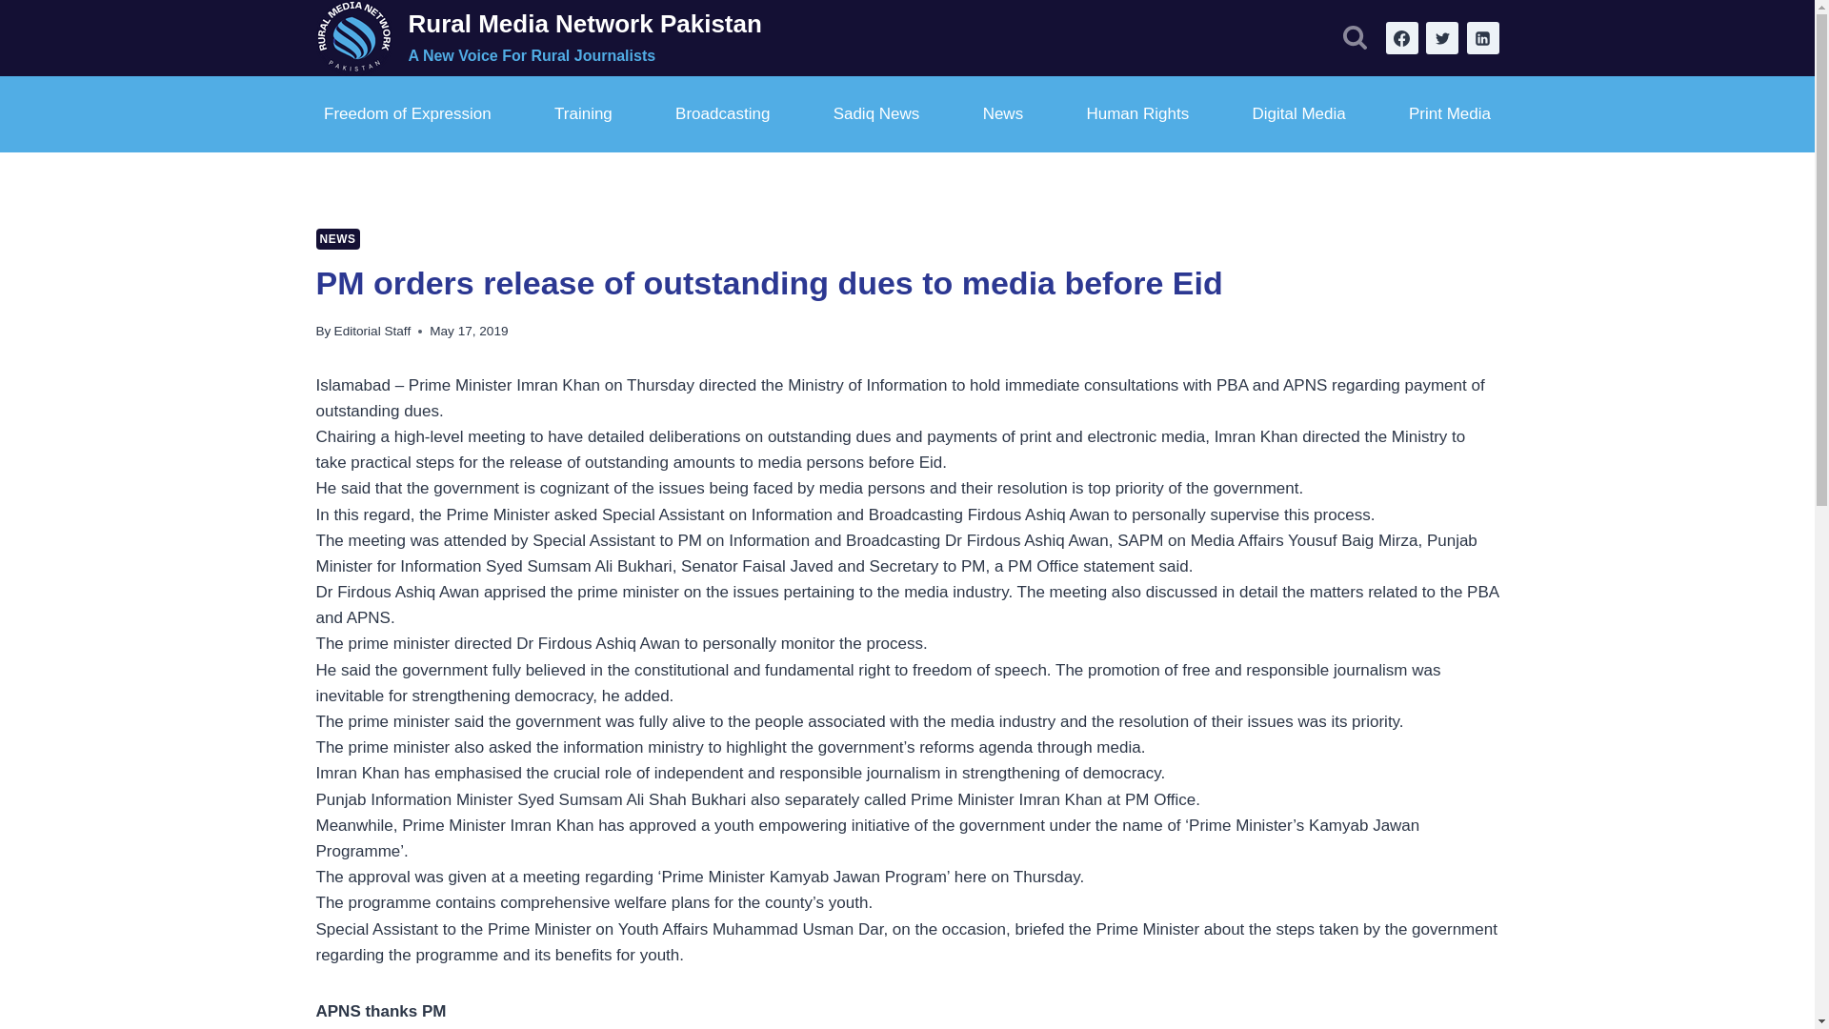 The height and width of the screenshot is (1029, 1829). I want to click on Digital Media, so click(1297, 114).